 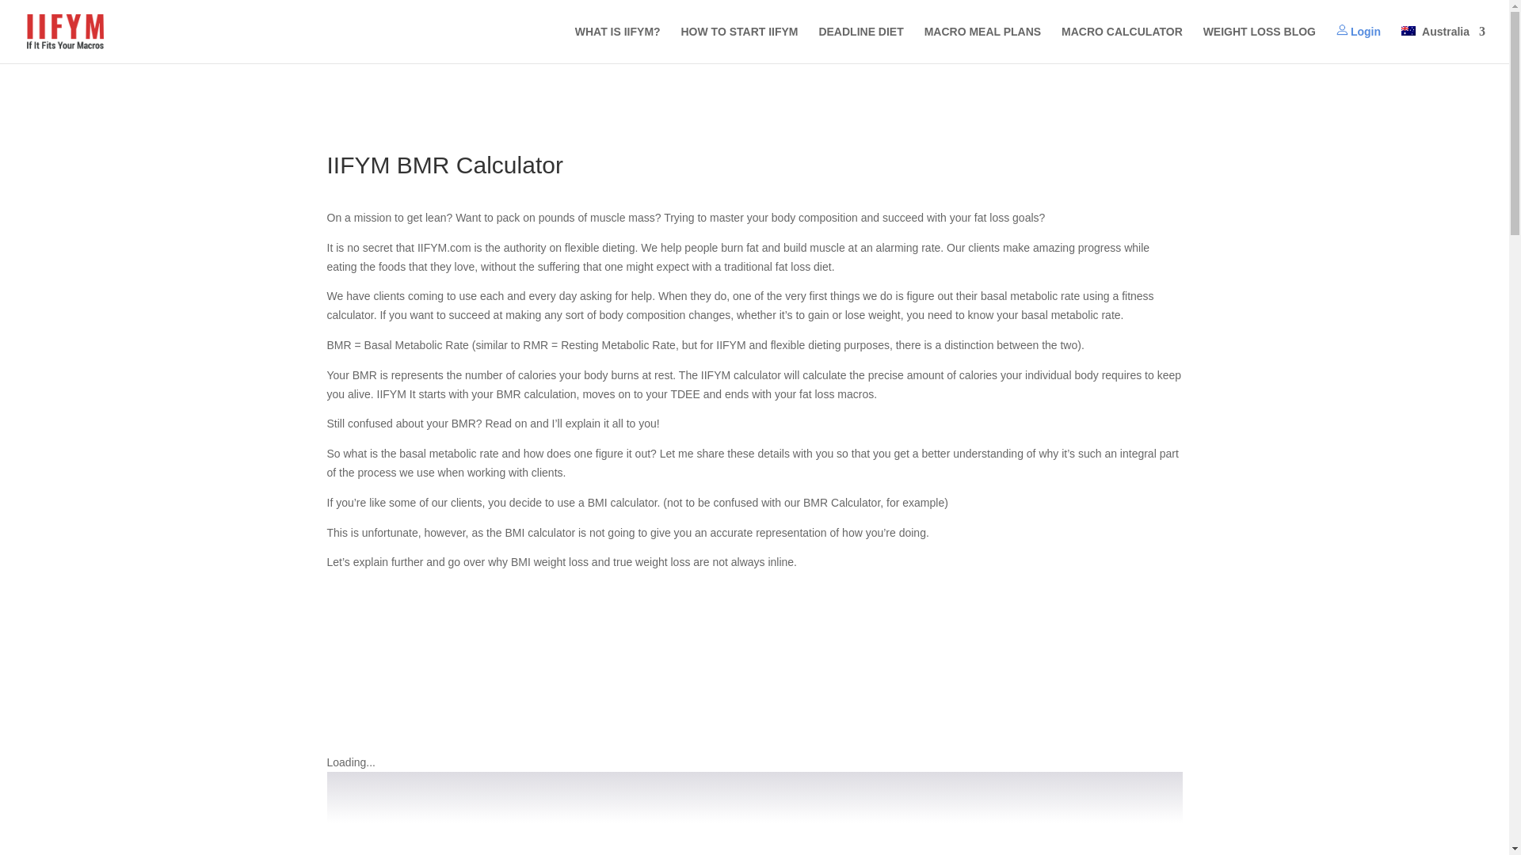 I want to click on MACRO MEAL PLANS, so click(x=983, y=44).